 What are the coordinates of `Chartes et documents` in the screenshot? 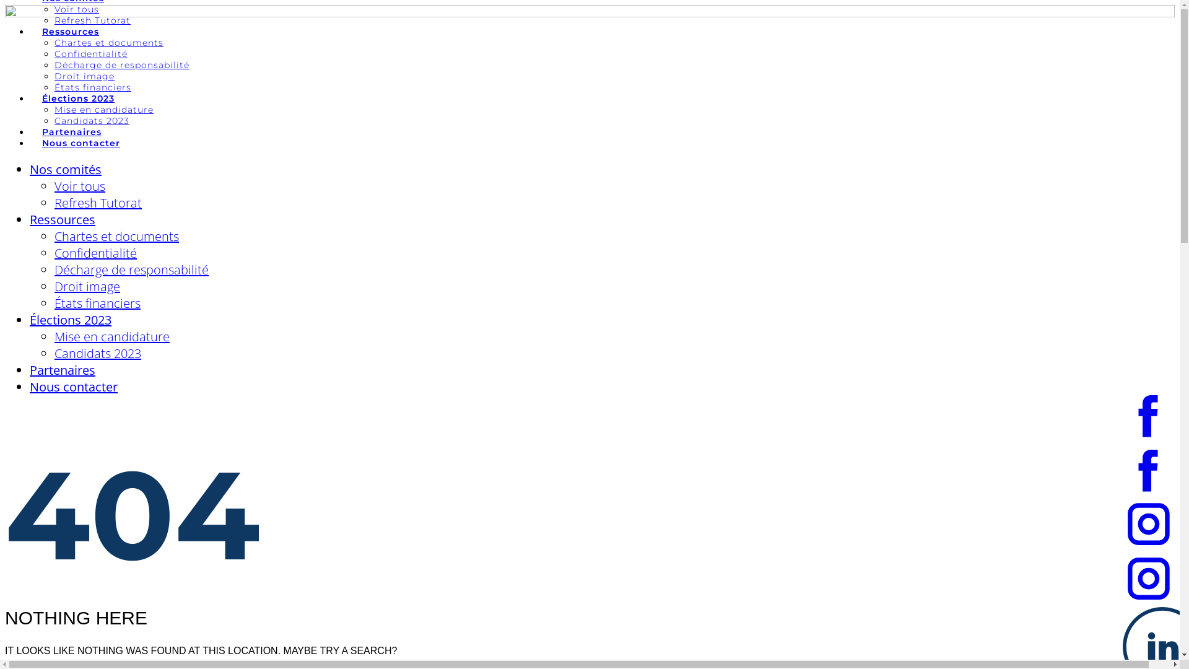 It's located at (109, 42).